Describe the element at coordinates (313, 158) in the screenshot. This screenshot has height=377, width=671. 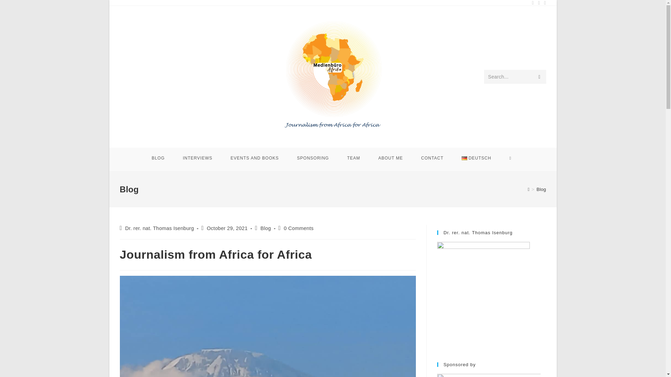
I see `SPONSORING` at that location.